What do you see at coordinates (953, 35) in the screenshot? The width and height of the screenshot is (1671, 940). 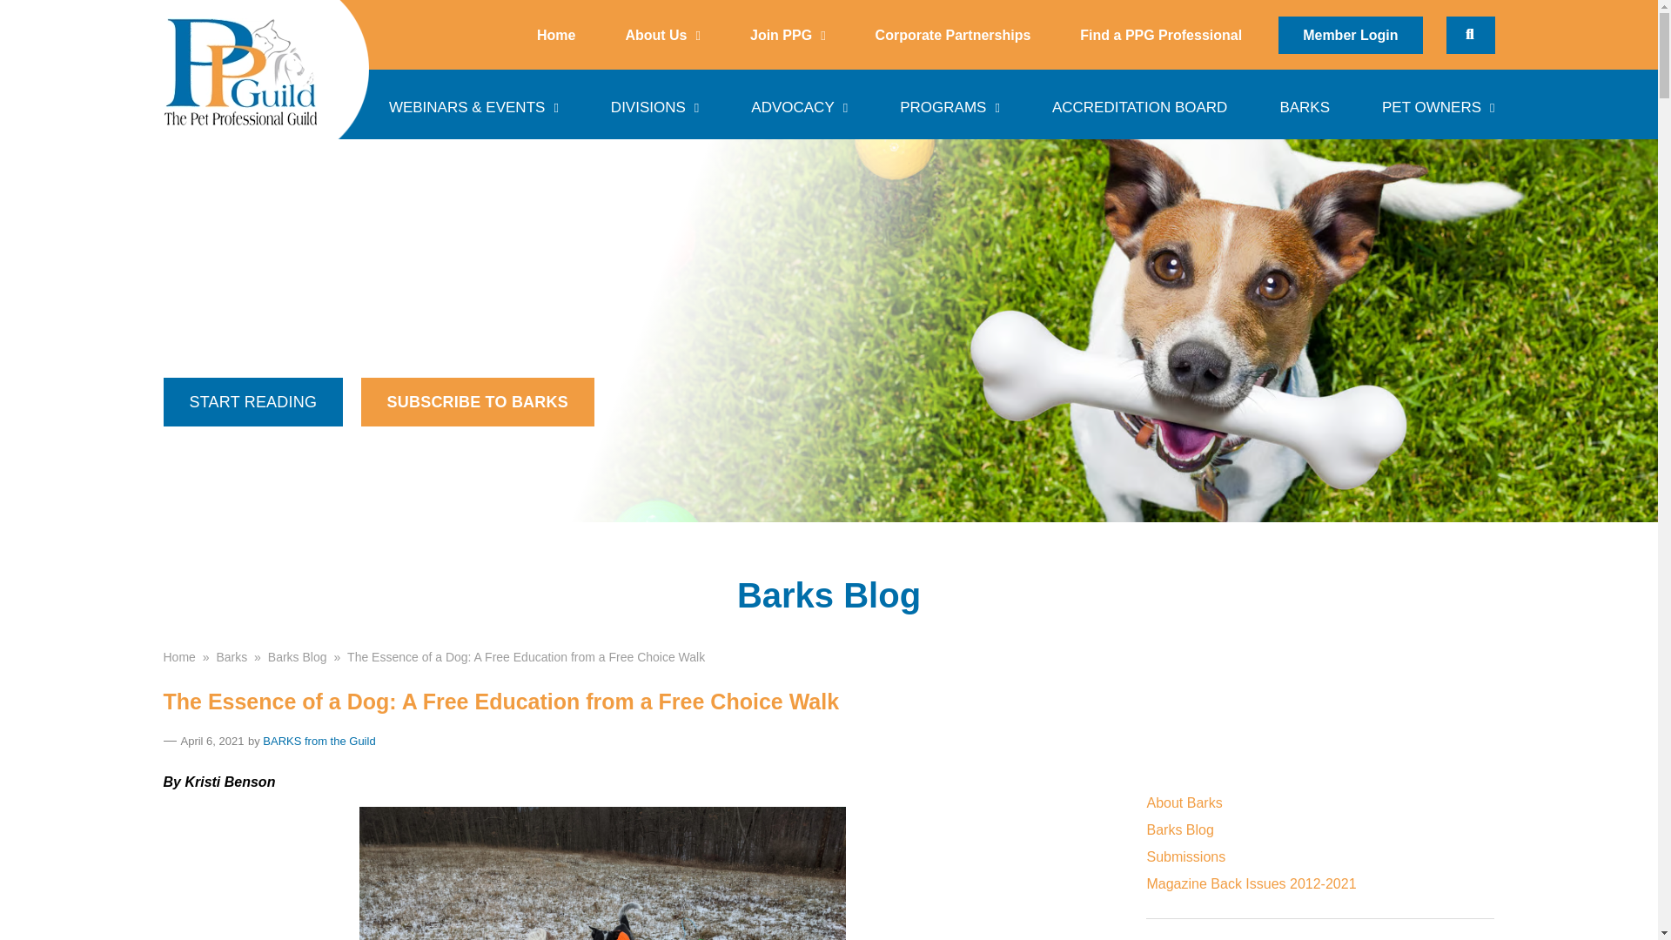 I see `Corporate Partnerships` at bounding box center [953, 35].